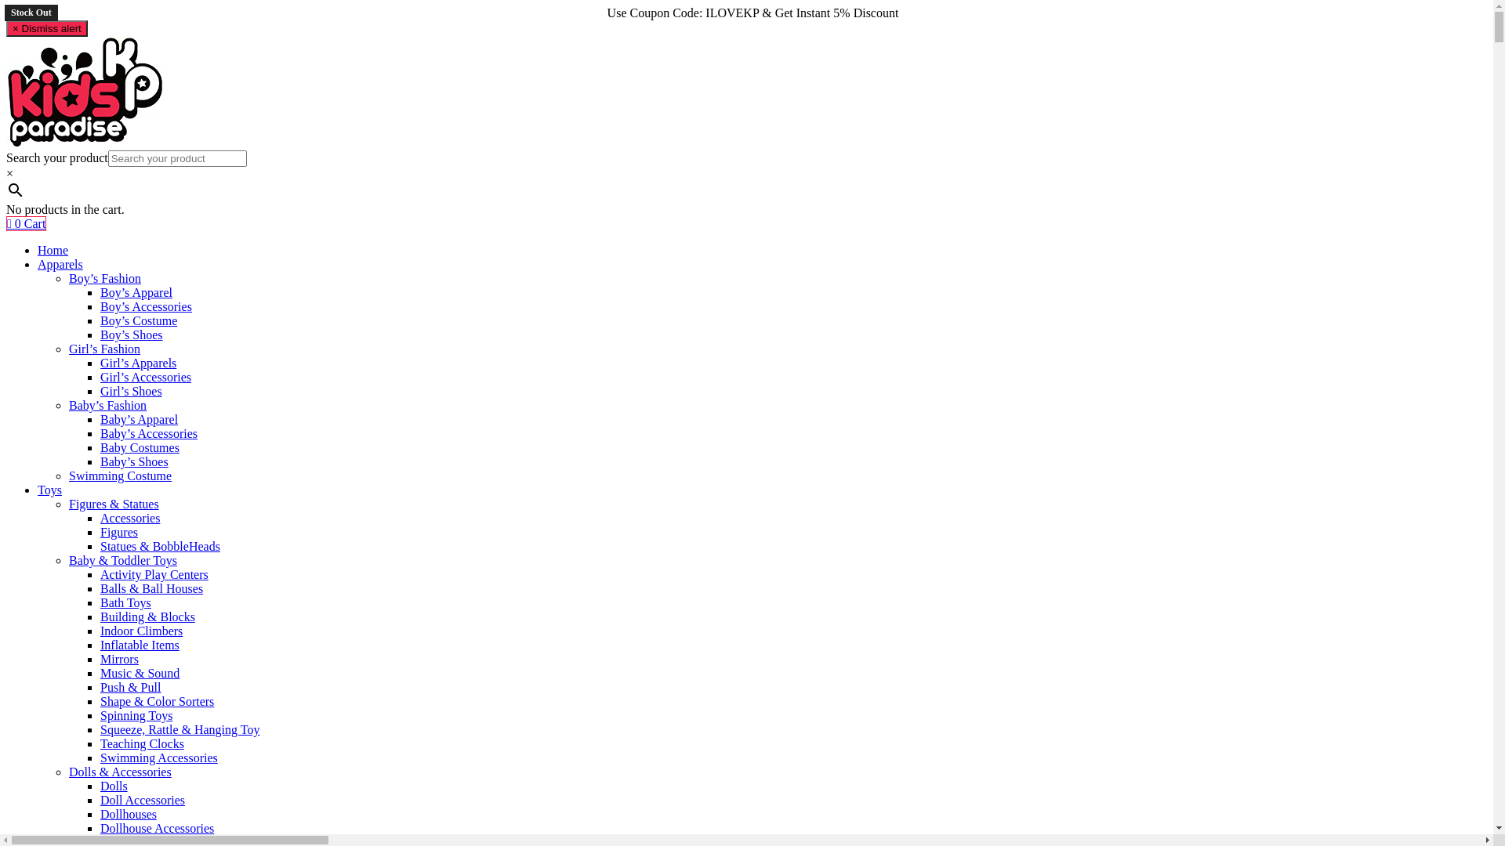 Image resolution: width=1505 pixels, height=846 pixels. I want to click on Baby & Toddler Toys, so click(123, 561).